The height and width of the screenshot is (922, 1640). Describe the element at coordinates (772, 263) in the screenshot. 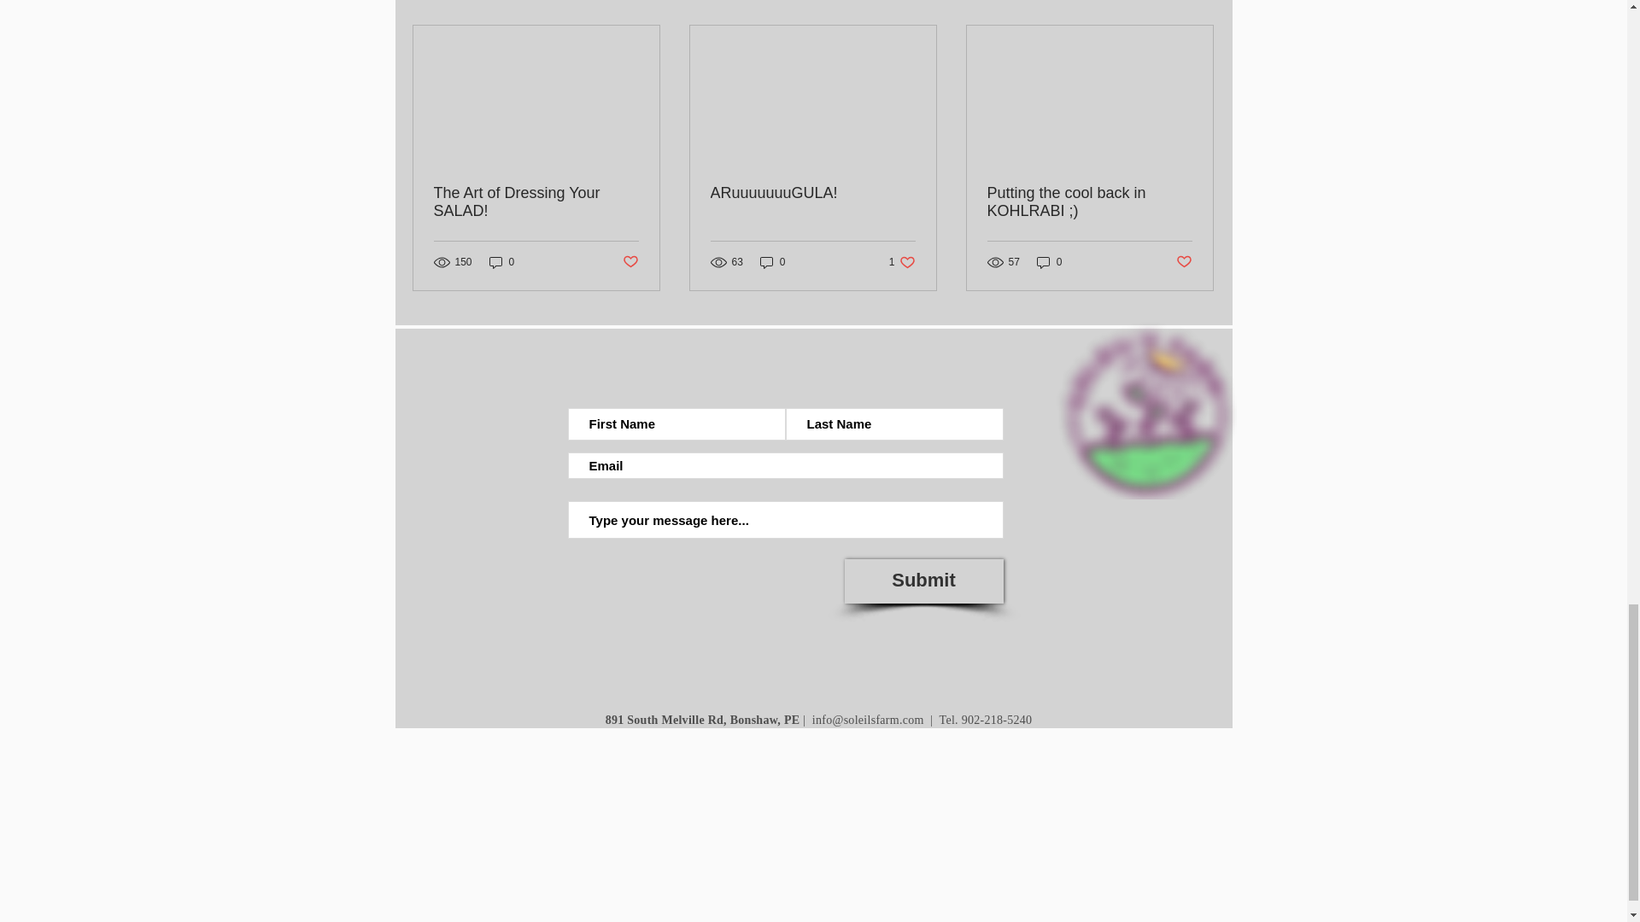

I see `See All` at that location.